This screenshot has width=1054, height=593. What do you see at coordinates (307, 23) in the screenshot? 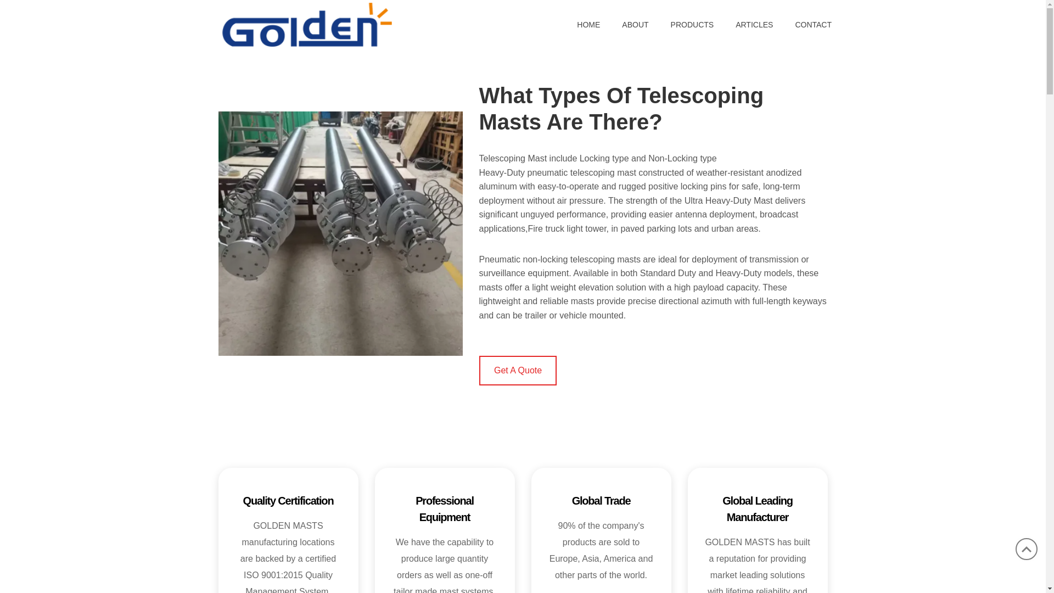
I see `Back To Home` at bounding box center [307, 23].